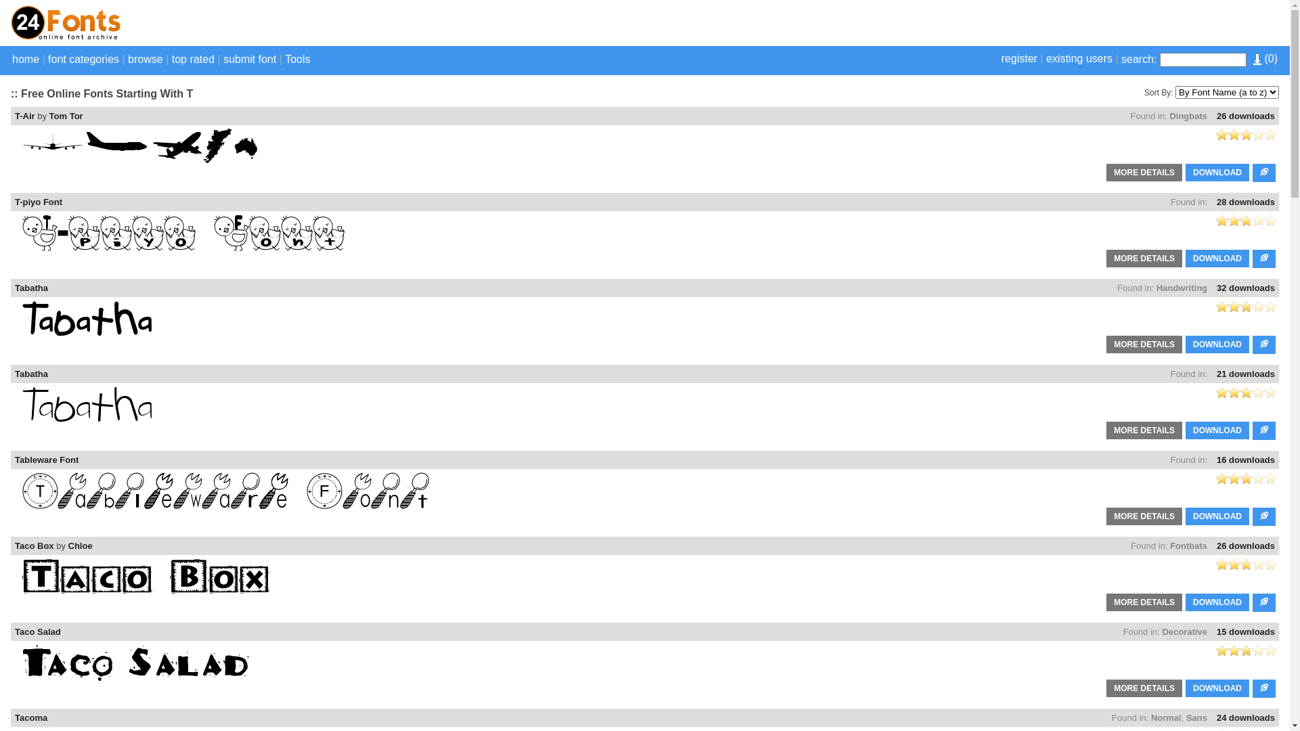 The image size is (1300, 731). What do you see at coordinates (1246, 202) in the screenshot?
I see `28 downloads` at bounding box center [1246, 202].